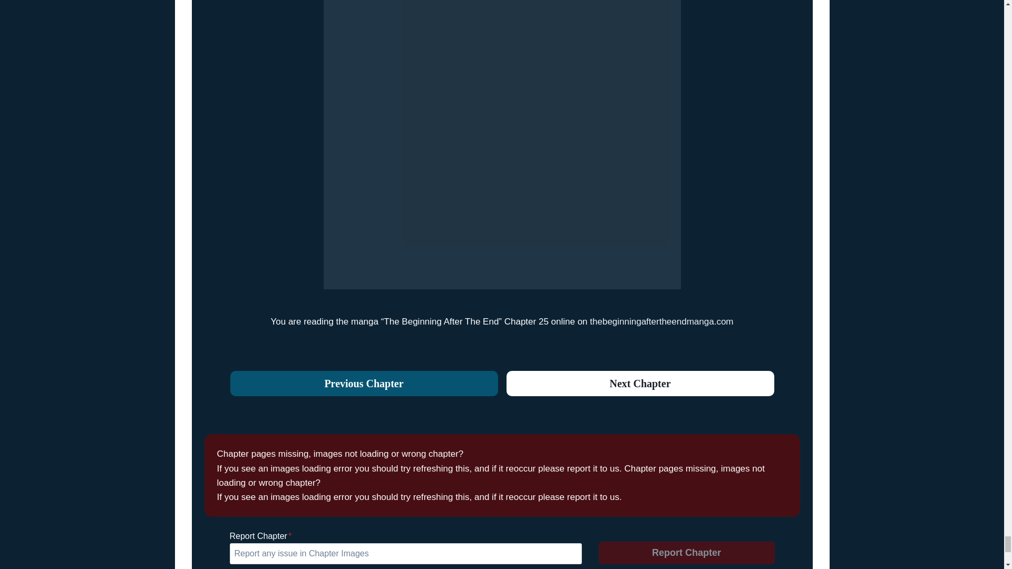 This screenshot has width=1012, height=569. Describe the element at coordinates (661, 321) in the screenshot. I see `thebeginningaftertheendmanga.com` at that location.